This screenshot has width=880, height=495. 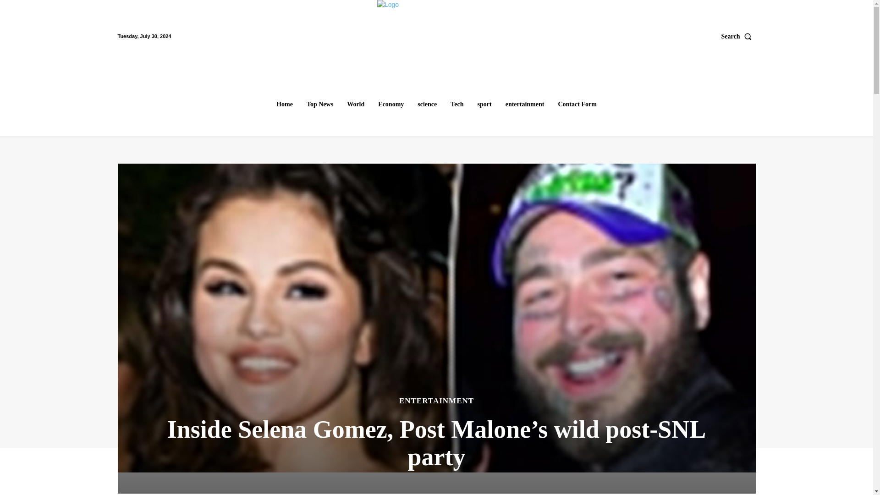 I want to click on entertainment, so click(x=525, y=104).